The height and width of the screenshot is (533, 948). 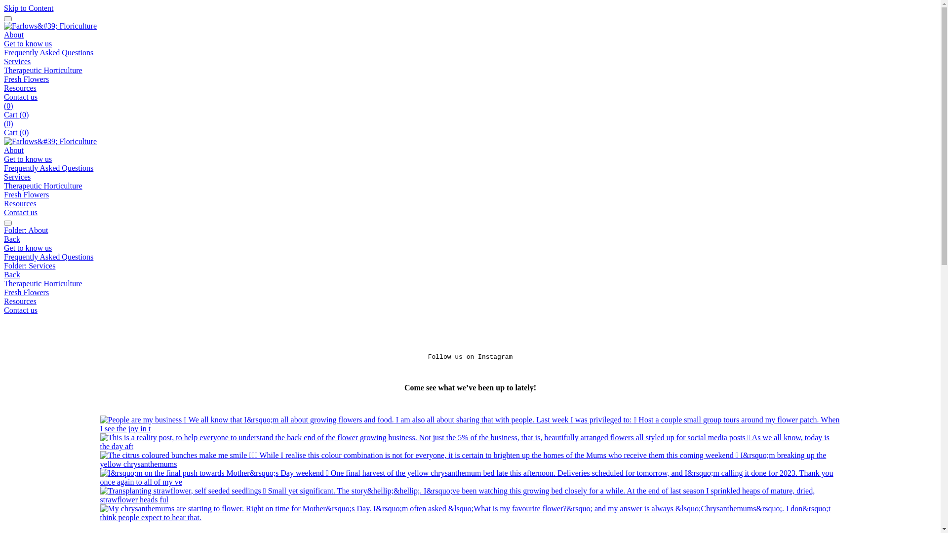 What do you see at coordinates (470, 230) in the screenshot?
I see `Folder: About` at bounding box center [470, 230].